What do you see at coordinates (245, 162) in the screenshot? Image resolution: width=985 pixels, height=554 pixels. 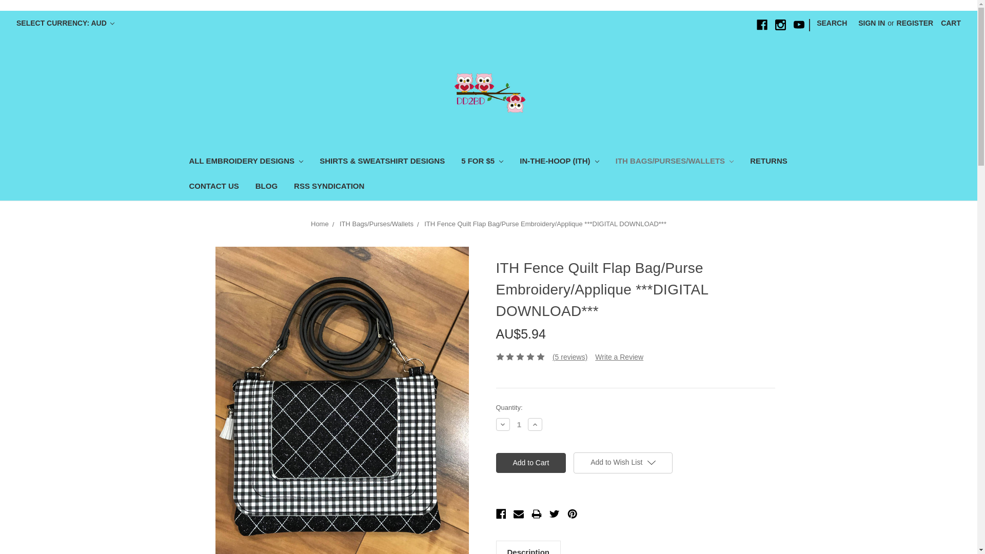 I see `ALL EMBROIDERY DESIGNS` at bounding box center [245, 162].